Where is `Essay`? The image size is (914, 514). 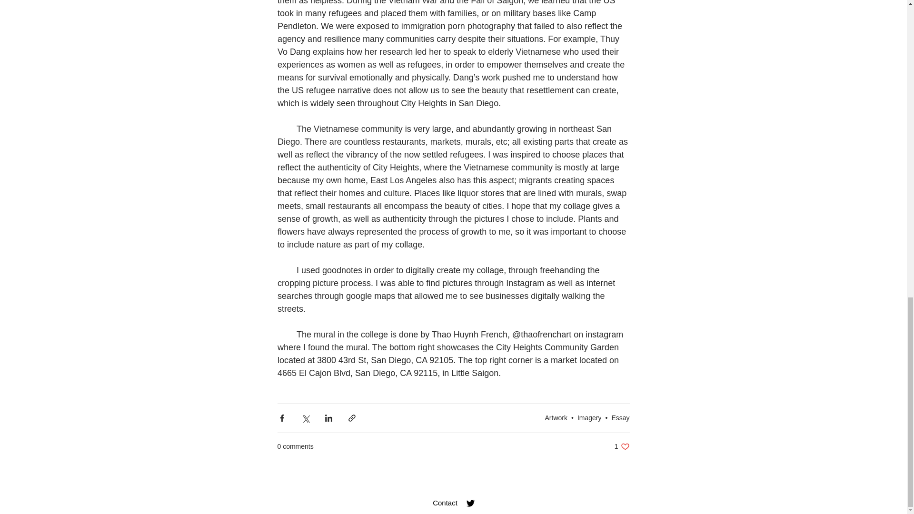 Essay is located at coordinates (620, 418).